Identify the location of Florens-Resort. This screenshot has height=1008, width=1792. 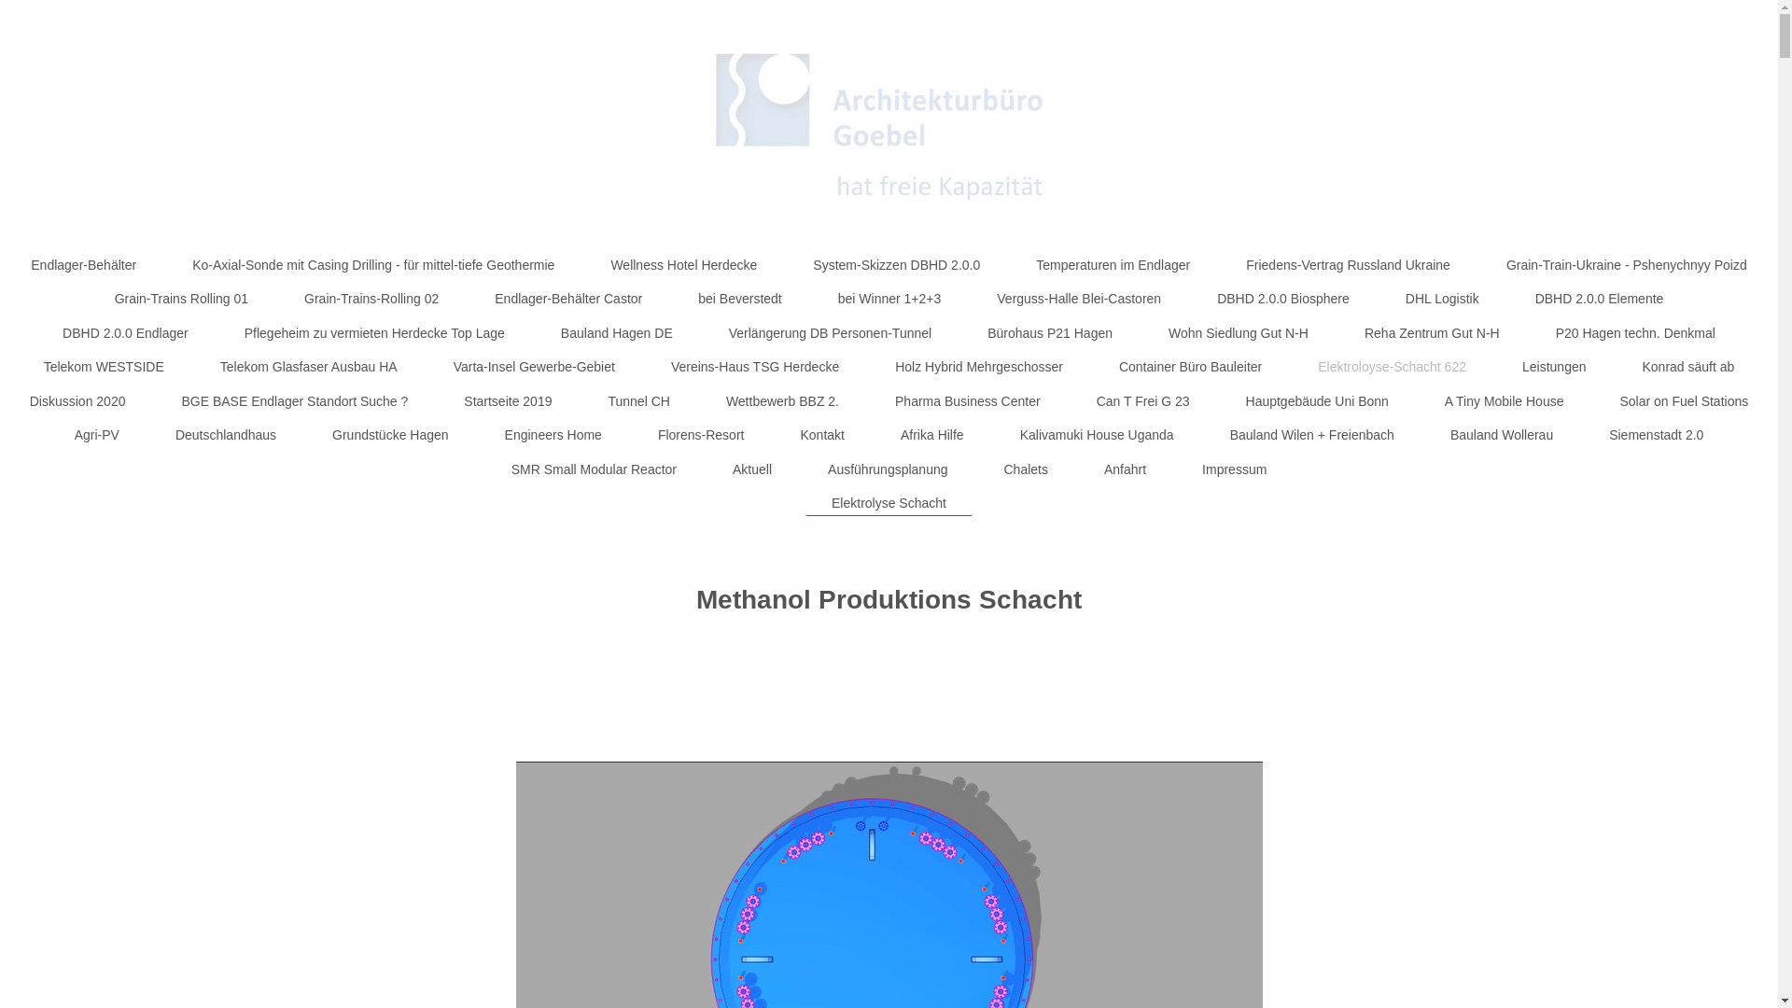
(702, 435).